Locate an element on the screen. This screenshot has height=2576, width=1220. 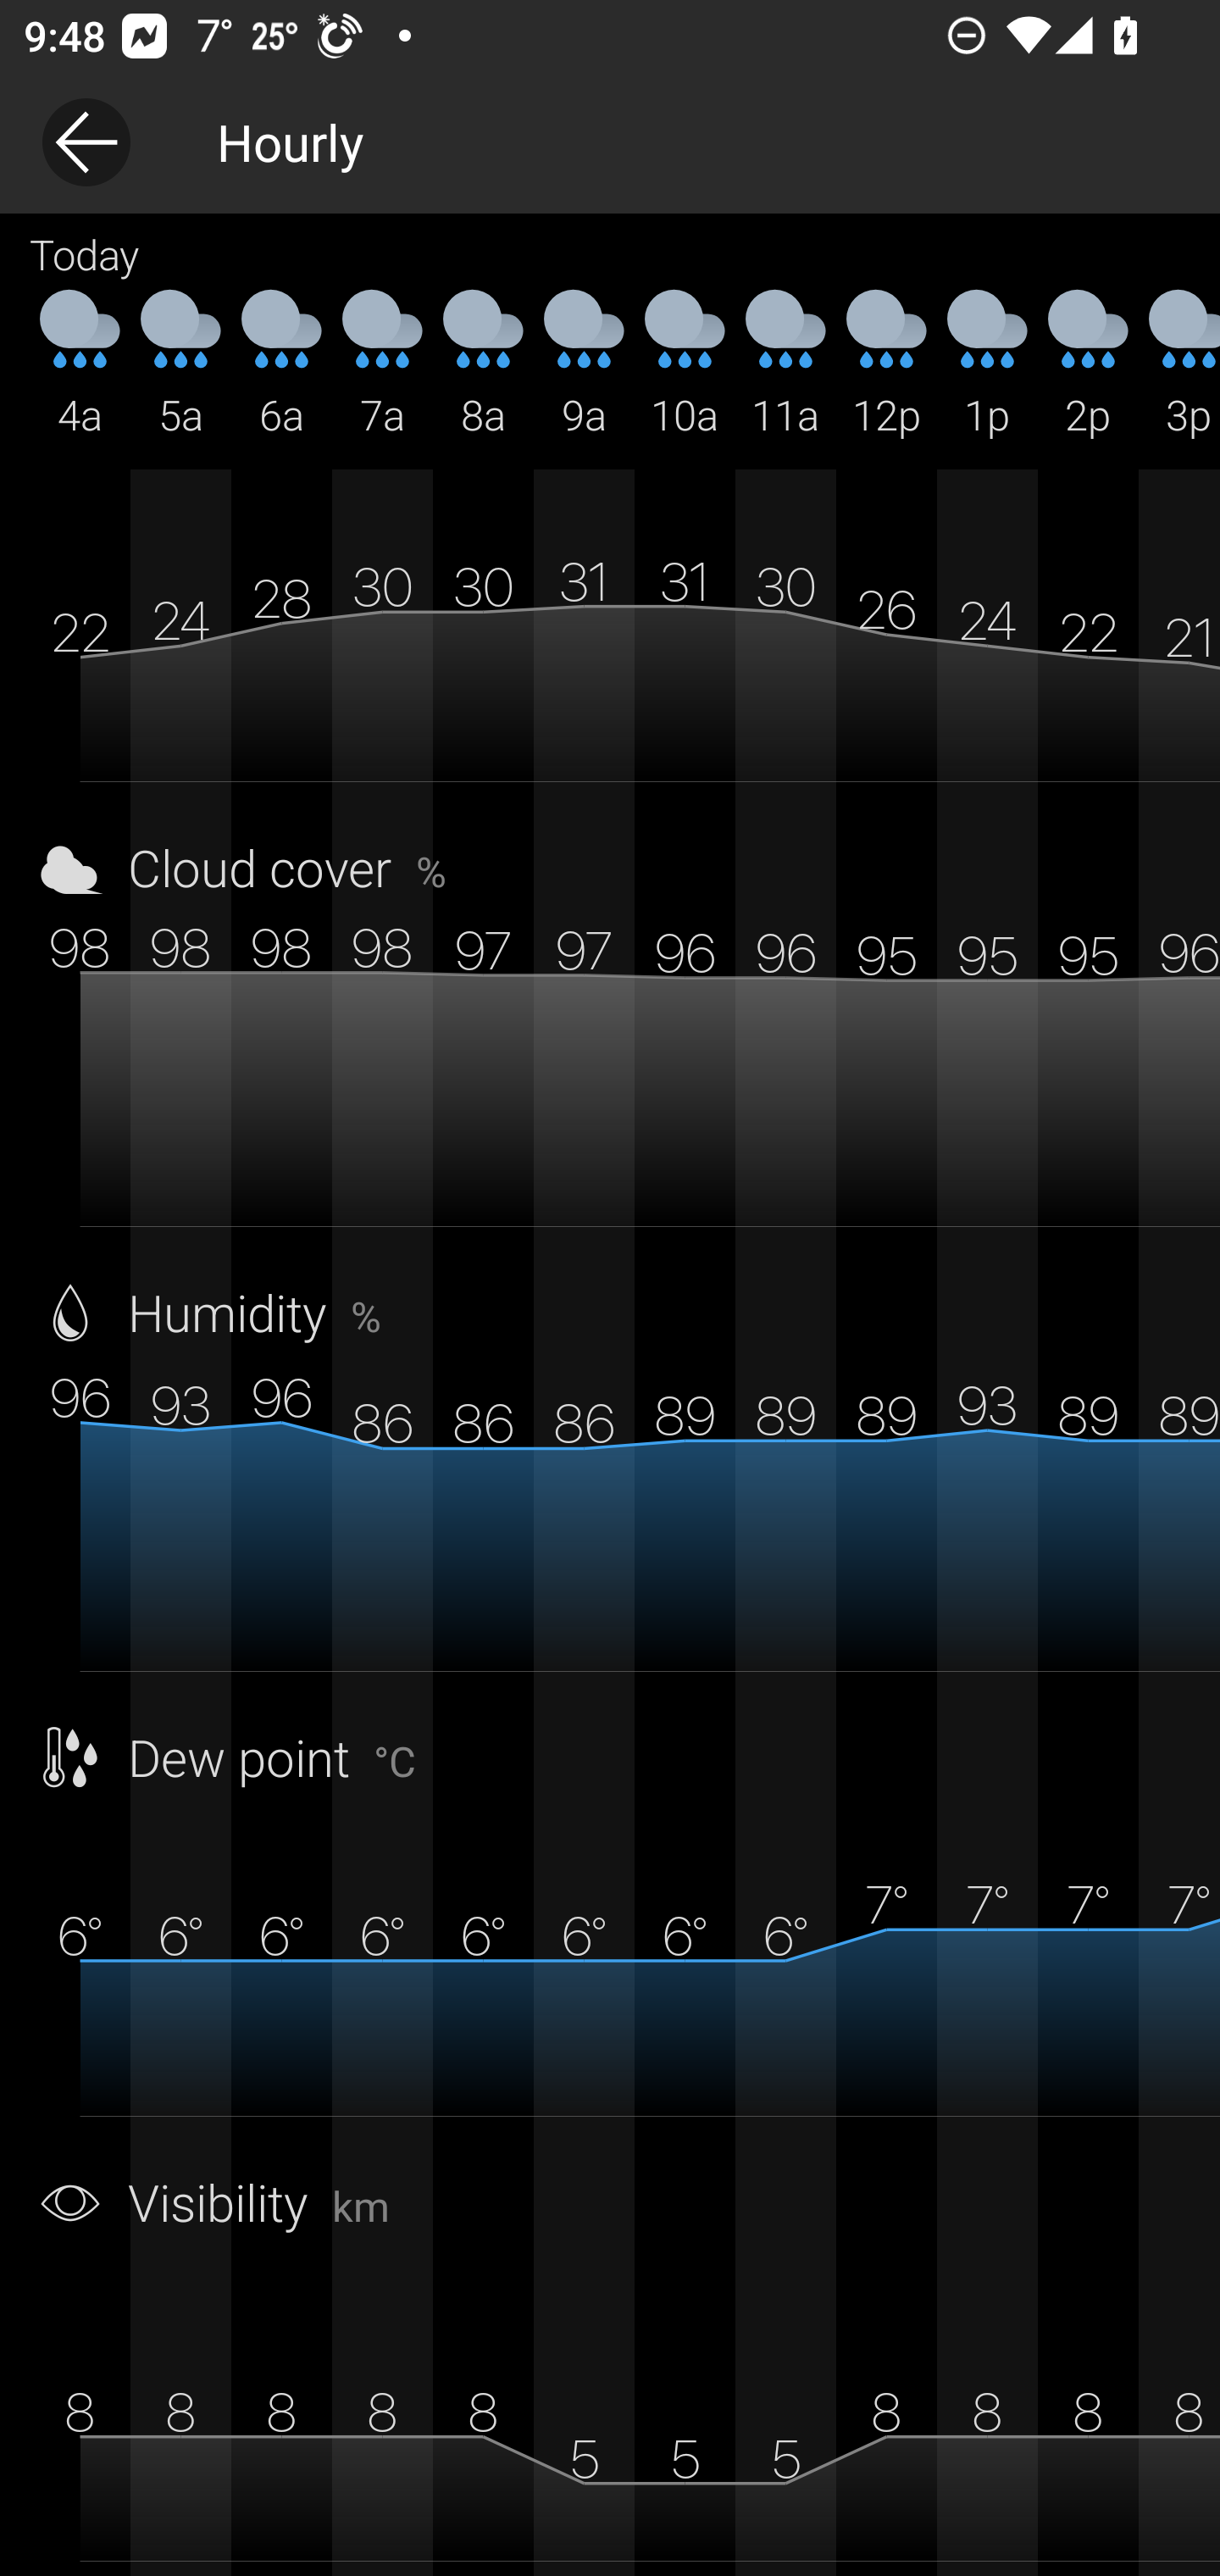
1p is located at coordinates (987, 365).